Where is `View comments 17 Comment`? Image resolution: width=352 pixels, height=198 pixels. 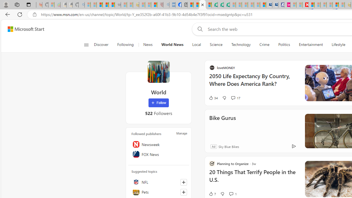 View comments 17 Comment is located at coordinates (289, 98).